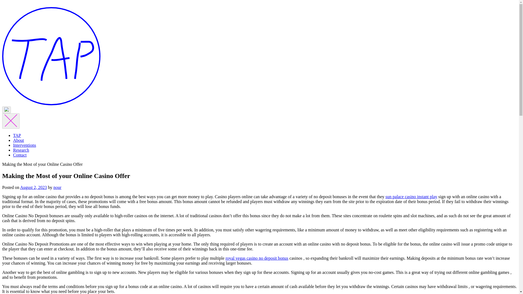 This screenshot has height=294, width=523. Describe the element at coordinates (51, 103) in the screenshot. I see `Temporary Art Platform` at that location.